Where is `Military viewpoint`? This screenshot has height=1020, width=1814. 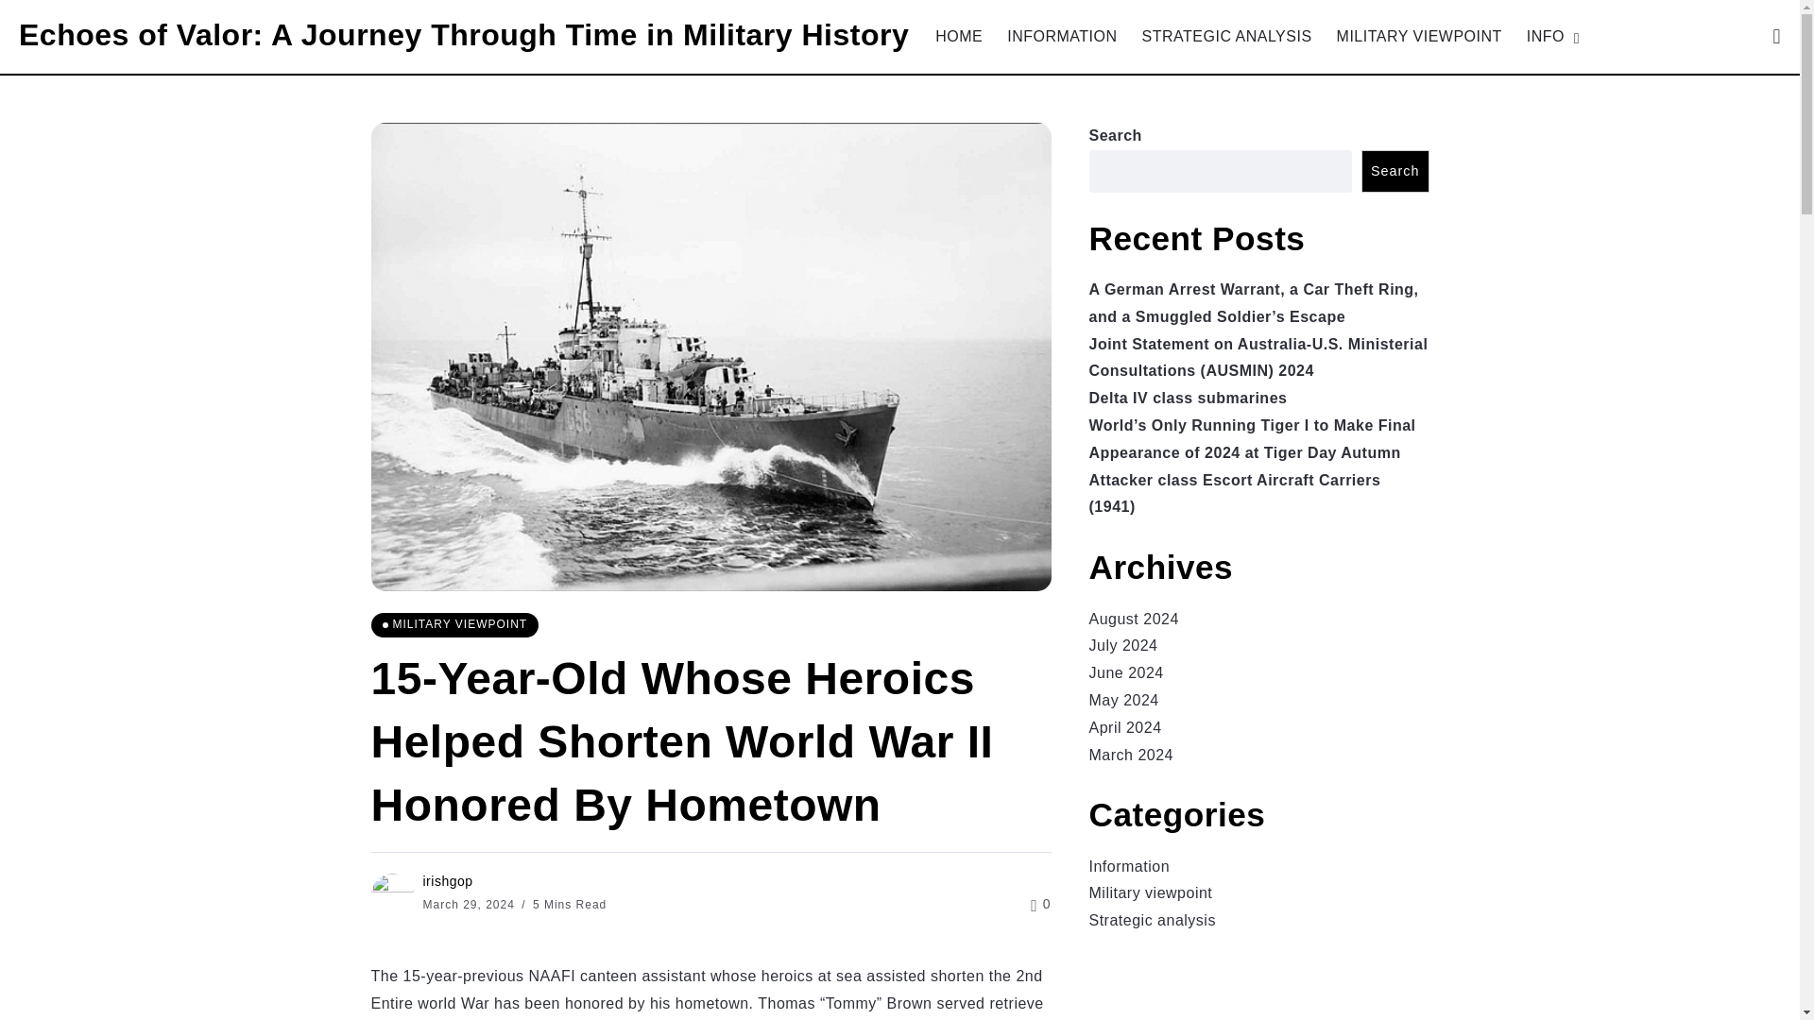
Military viewpoint is located at coordinates (453, 625).